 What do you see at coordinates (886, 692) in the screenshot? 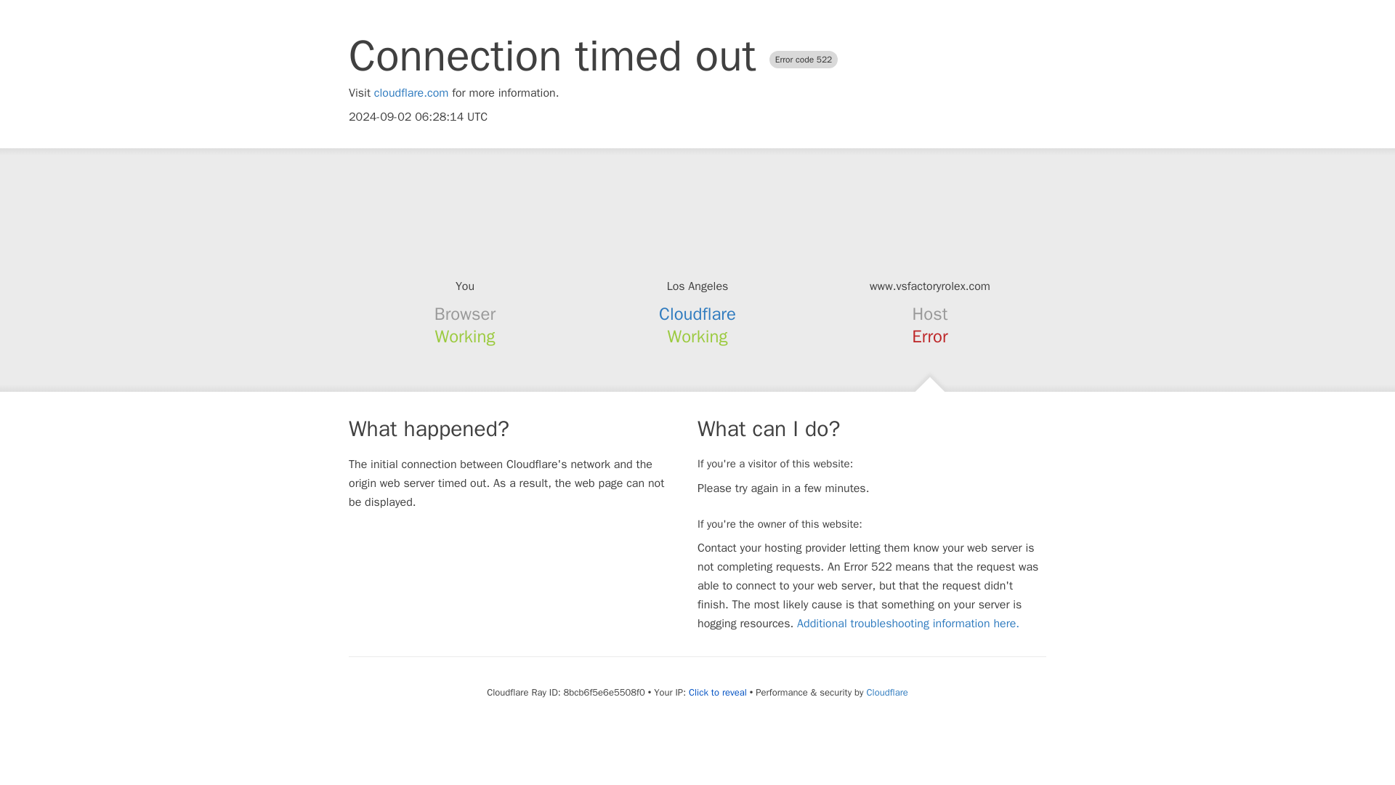
I see `Cloudflare` at bounding box center [886, 692].